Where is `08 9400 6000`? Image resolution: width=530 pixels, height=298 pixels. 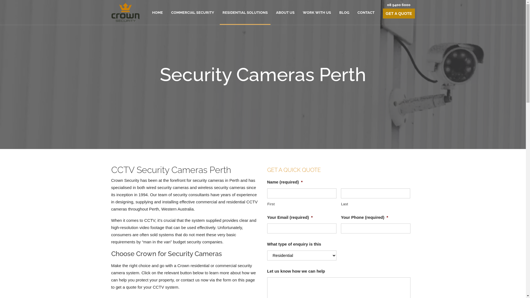
08 9400 6000 is located at coordinates (399, 5).